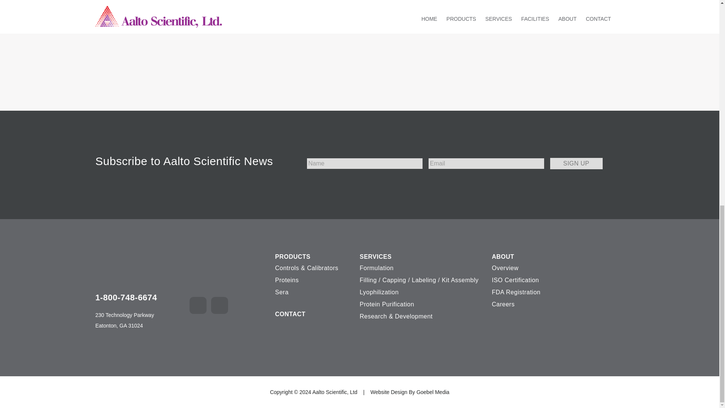  What do you see at coordinates (312, 314) in the screenshot?
I see `CONTACT` at bounding box center [312, 314].